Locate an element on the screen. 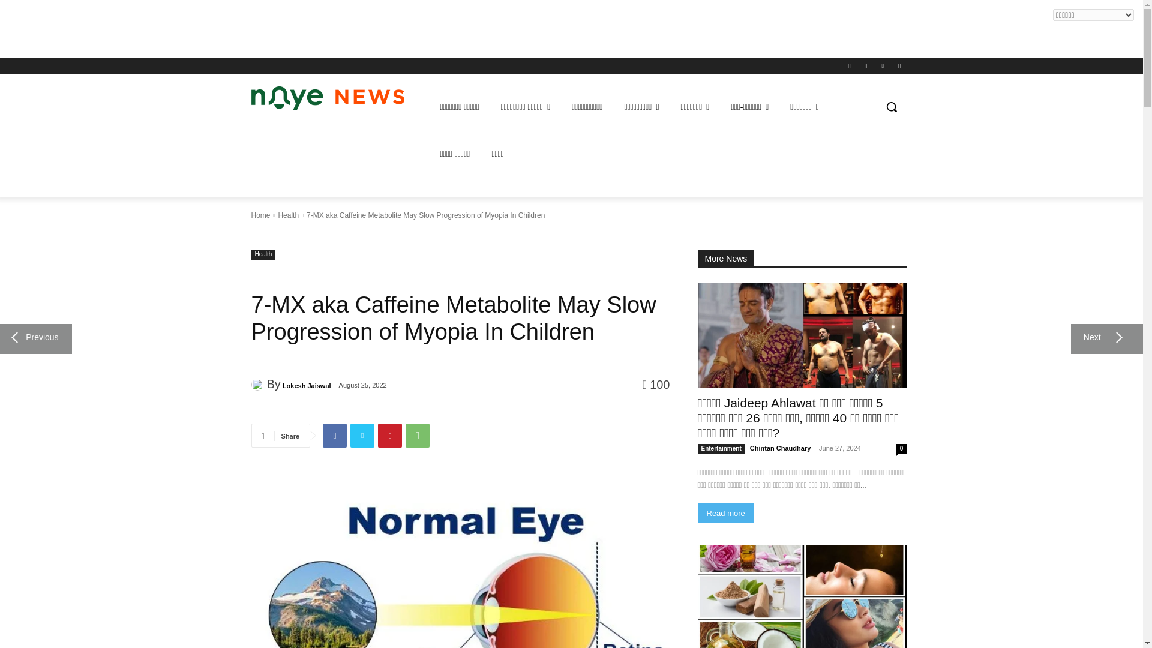  Facebook is located at coordinates (848, 65).